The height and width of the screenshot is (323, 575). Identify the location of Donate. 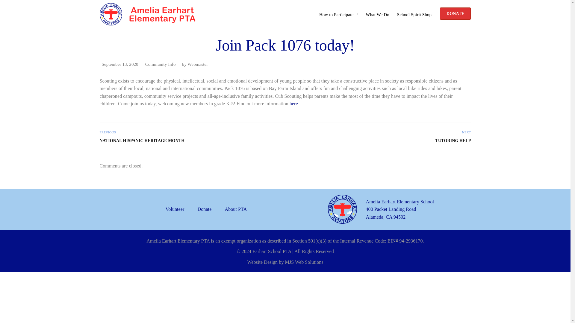
(205, 209).